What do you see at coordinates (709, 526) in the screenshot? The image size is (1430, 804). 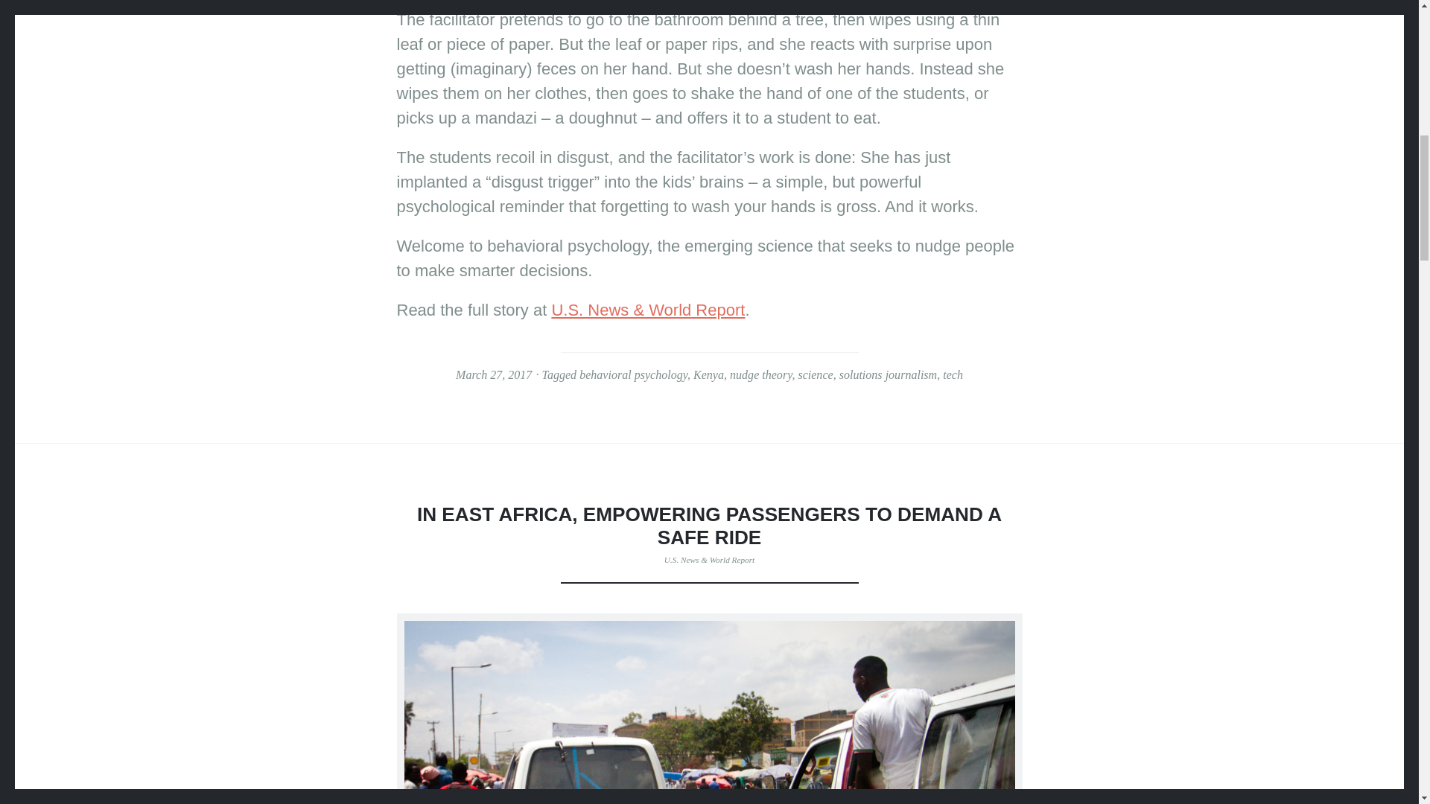 I see `IN EAST AFRICA, EMPOWERING PASSENGERS TO DEMAND A SAFE RIDE` at bounding box center [709, 526].